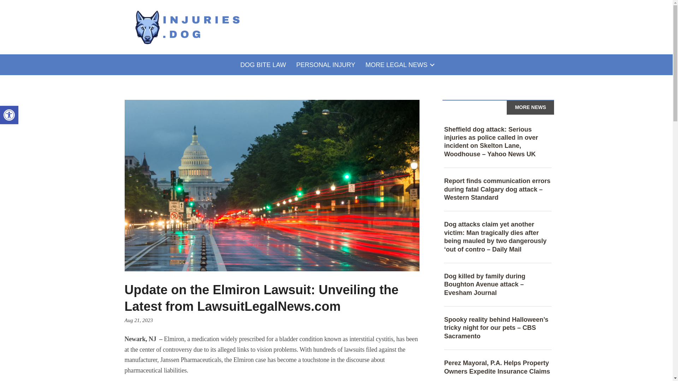  Describe the element at coordinates (263, 65) in the screenshot. I see `DOG BITE LAW` at that location.